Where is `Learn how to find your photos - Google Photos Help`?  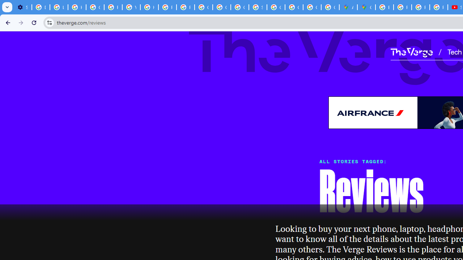
Learn how to find your photos - Google Photos Help is located at coordinates (59, 7).